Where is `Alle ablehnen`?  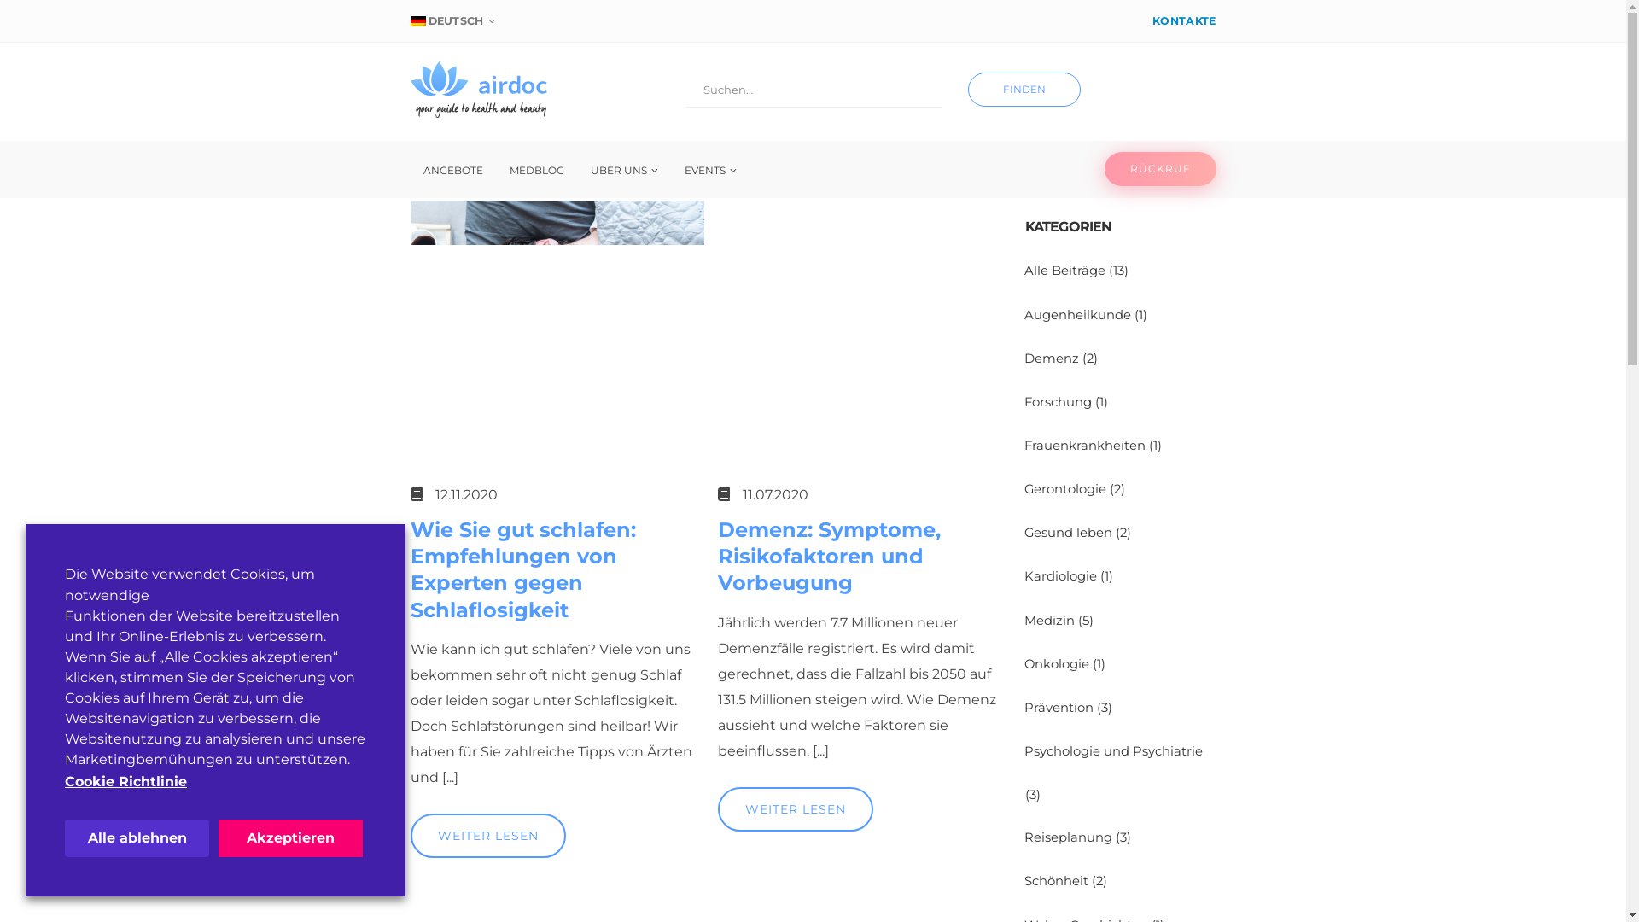 Alle ablehnen is located at coordinates (137, 838).